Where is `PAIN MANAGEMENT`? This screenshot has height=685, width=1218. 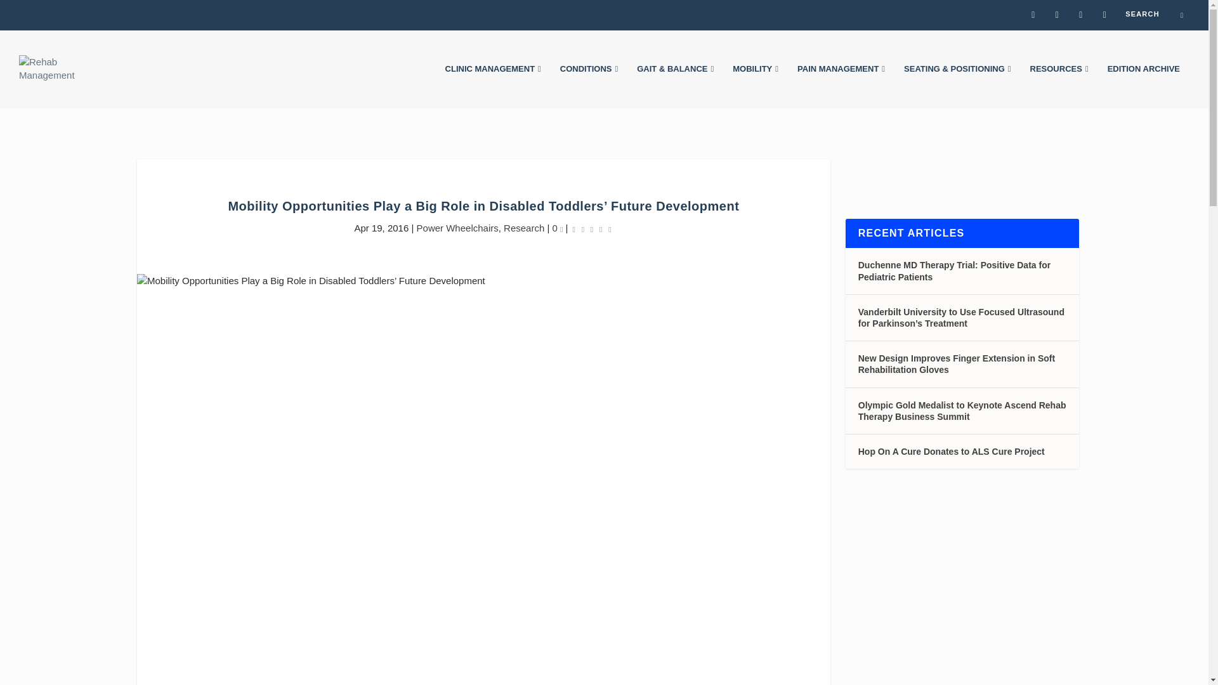 PAIN MANAGEMENT is located at coordinates (841, 86).